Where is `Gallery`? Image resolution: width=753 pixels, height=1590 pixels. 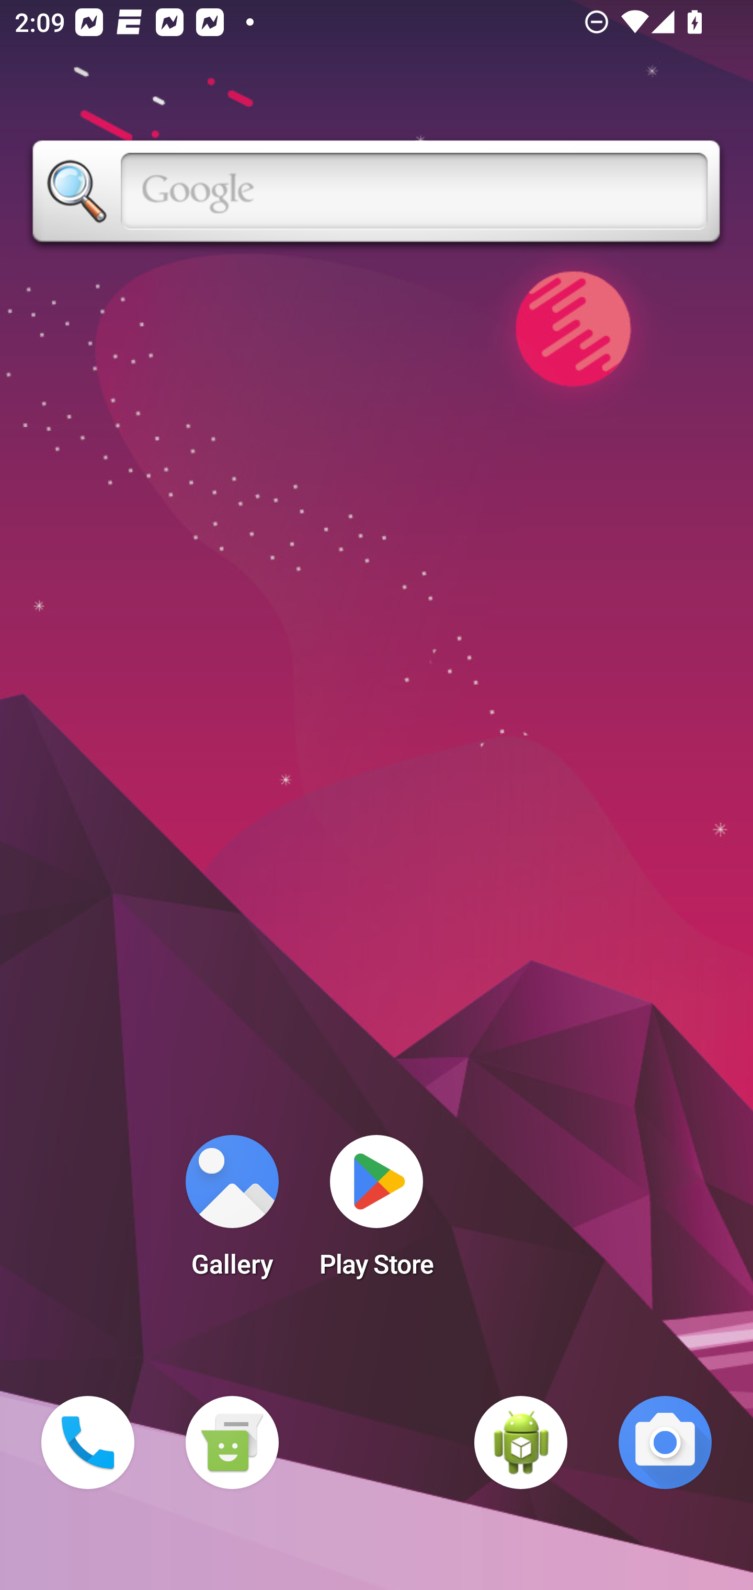
Gallery is located at coordinates (232, 1212).